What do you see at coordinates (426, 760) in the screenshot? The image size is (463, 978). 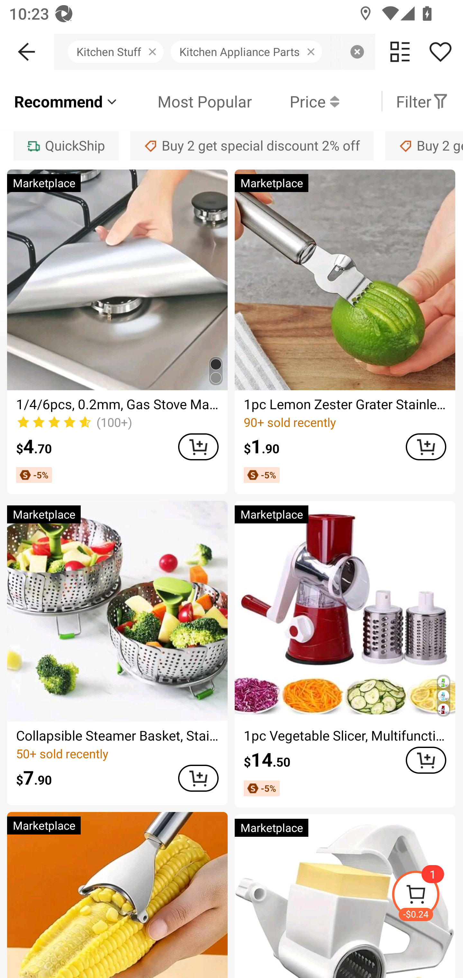 I see `ADD TO CART` at bounding box center [426, 760].